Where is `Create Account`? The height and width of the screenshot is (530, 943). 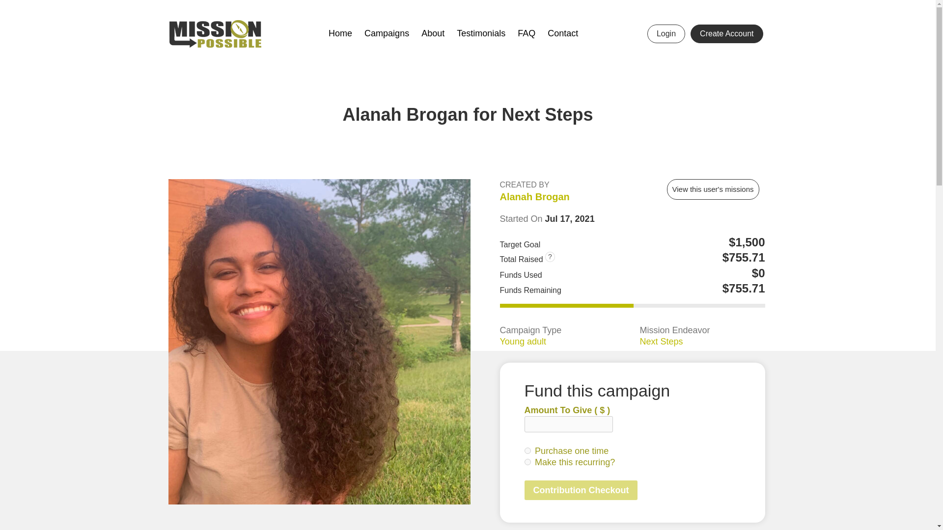 Create Account is located at coordinates (726, 33).